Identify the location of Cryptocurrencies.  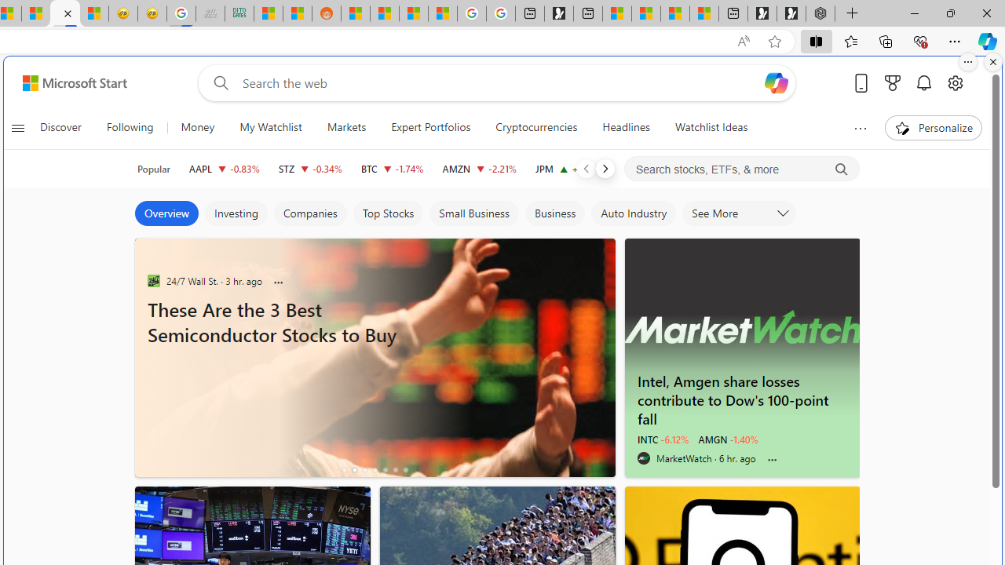
(537, 127).